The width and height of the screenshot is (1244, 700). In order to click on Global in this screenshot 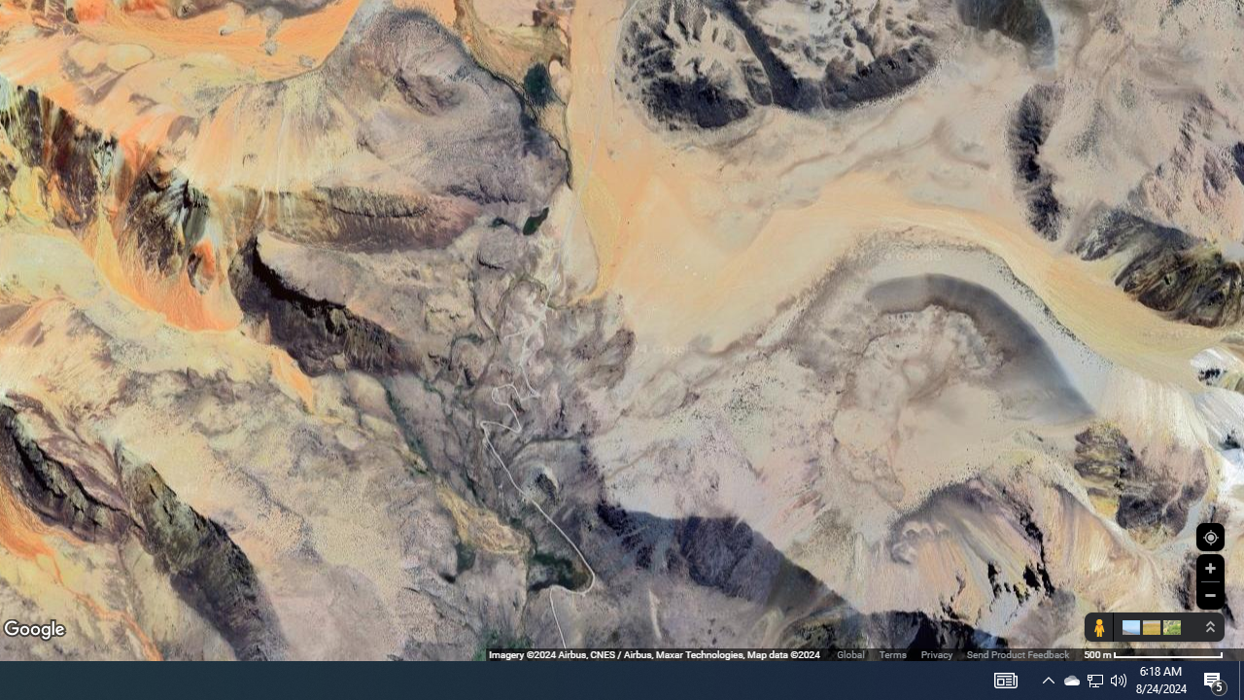, I will do `click(850, 653)`.